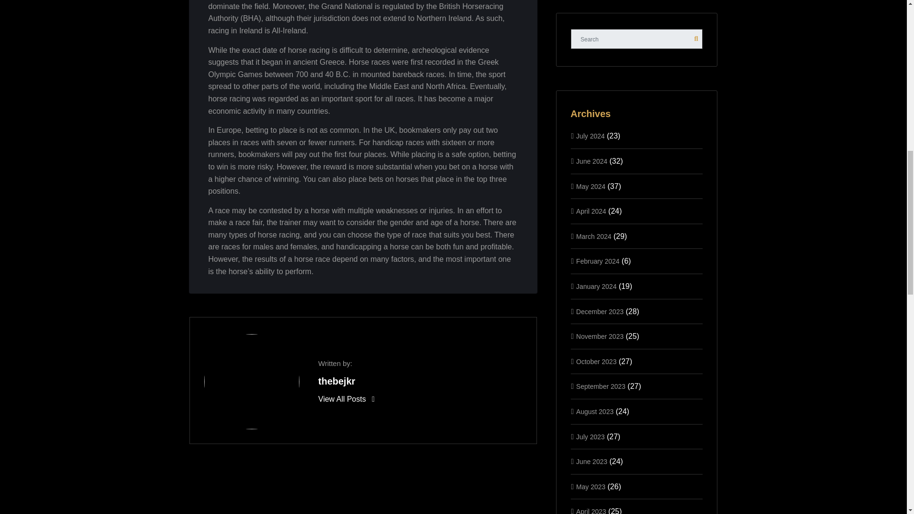 The height and width of the screenshot is (514, 914). Describe the element at coordinates (346, 399) in the screenshot. I see `View All Posts` at that location.